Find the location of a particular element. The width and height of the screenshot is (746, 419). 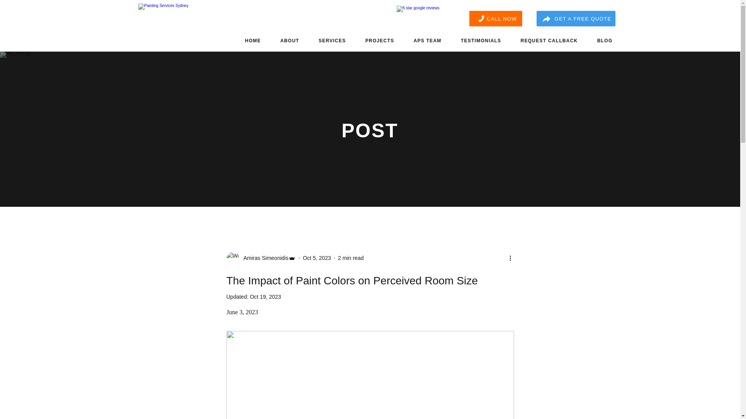

Amiras Simeonidis is located at coordinates (260, 258).